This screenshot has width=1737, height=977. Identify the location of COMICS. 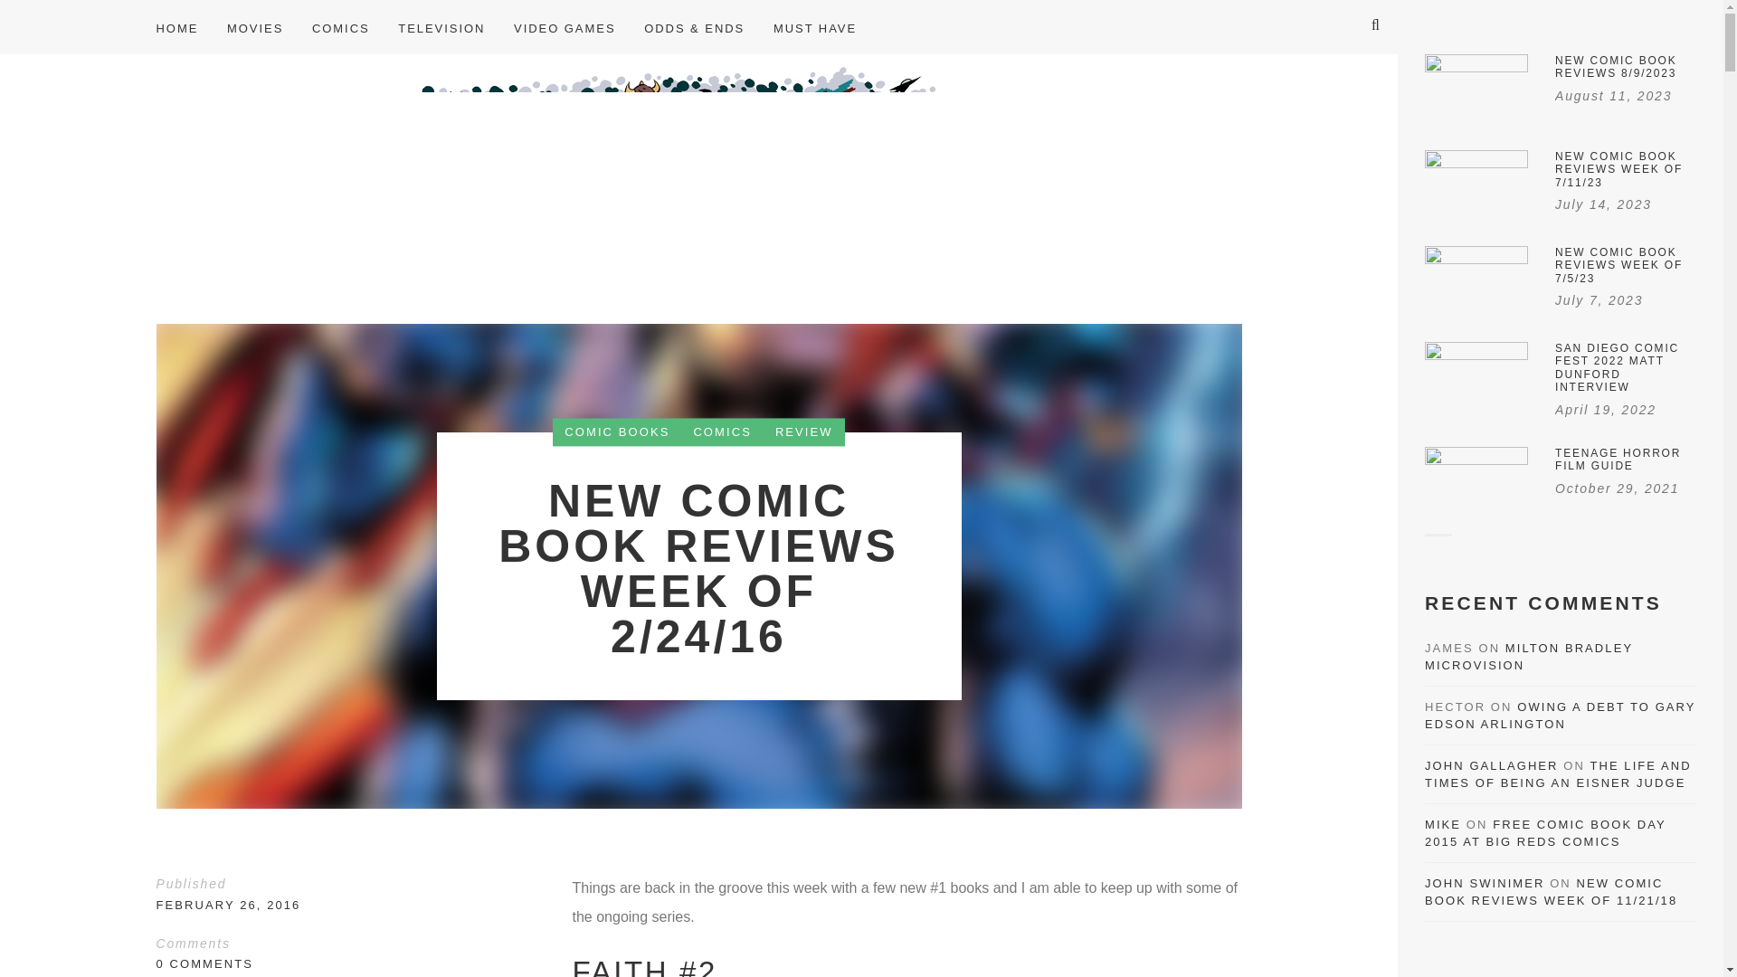
(721, 432).